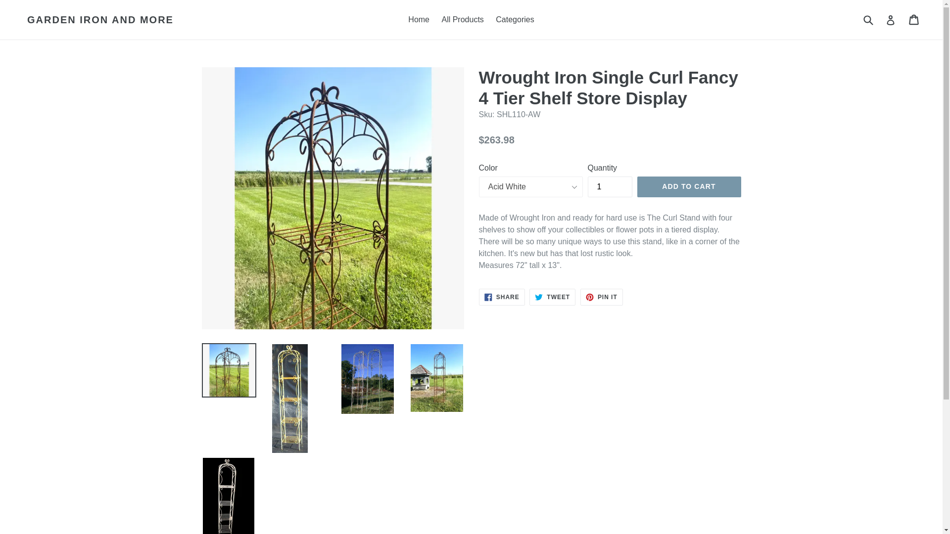 This screenshot has height=534, width=950. What do you see at coordinates (552, 297) in the screenshot?
I see `Tweet on Twitter` at bounding box center [552, 297].